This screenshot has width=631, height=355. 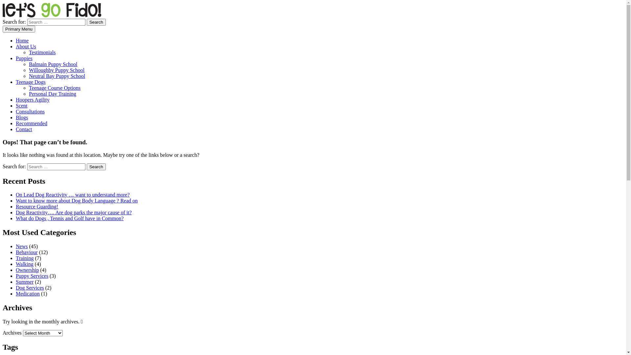 What do you see at coordinates (70, 218) in the screenshot?
I see `What do Dogs , Tennis and Golf have in Common?` at bounding box center [70, 218].